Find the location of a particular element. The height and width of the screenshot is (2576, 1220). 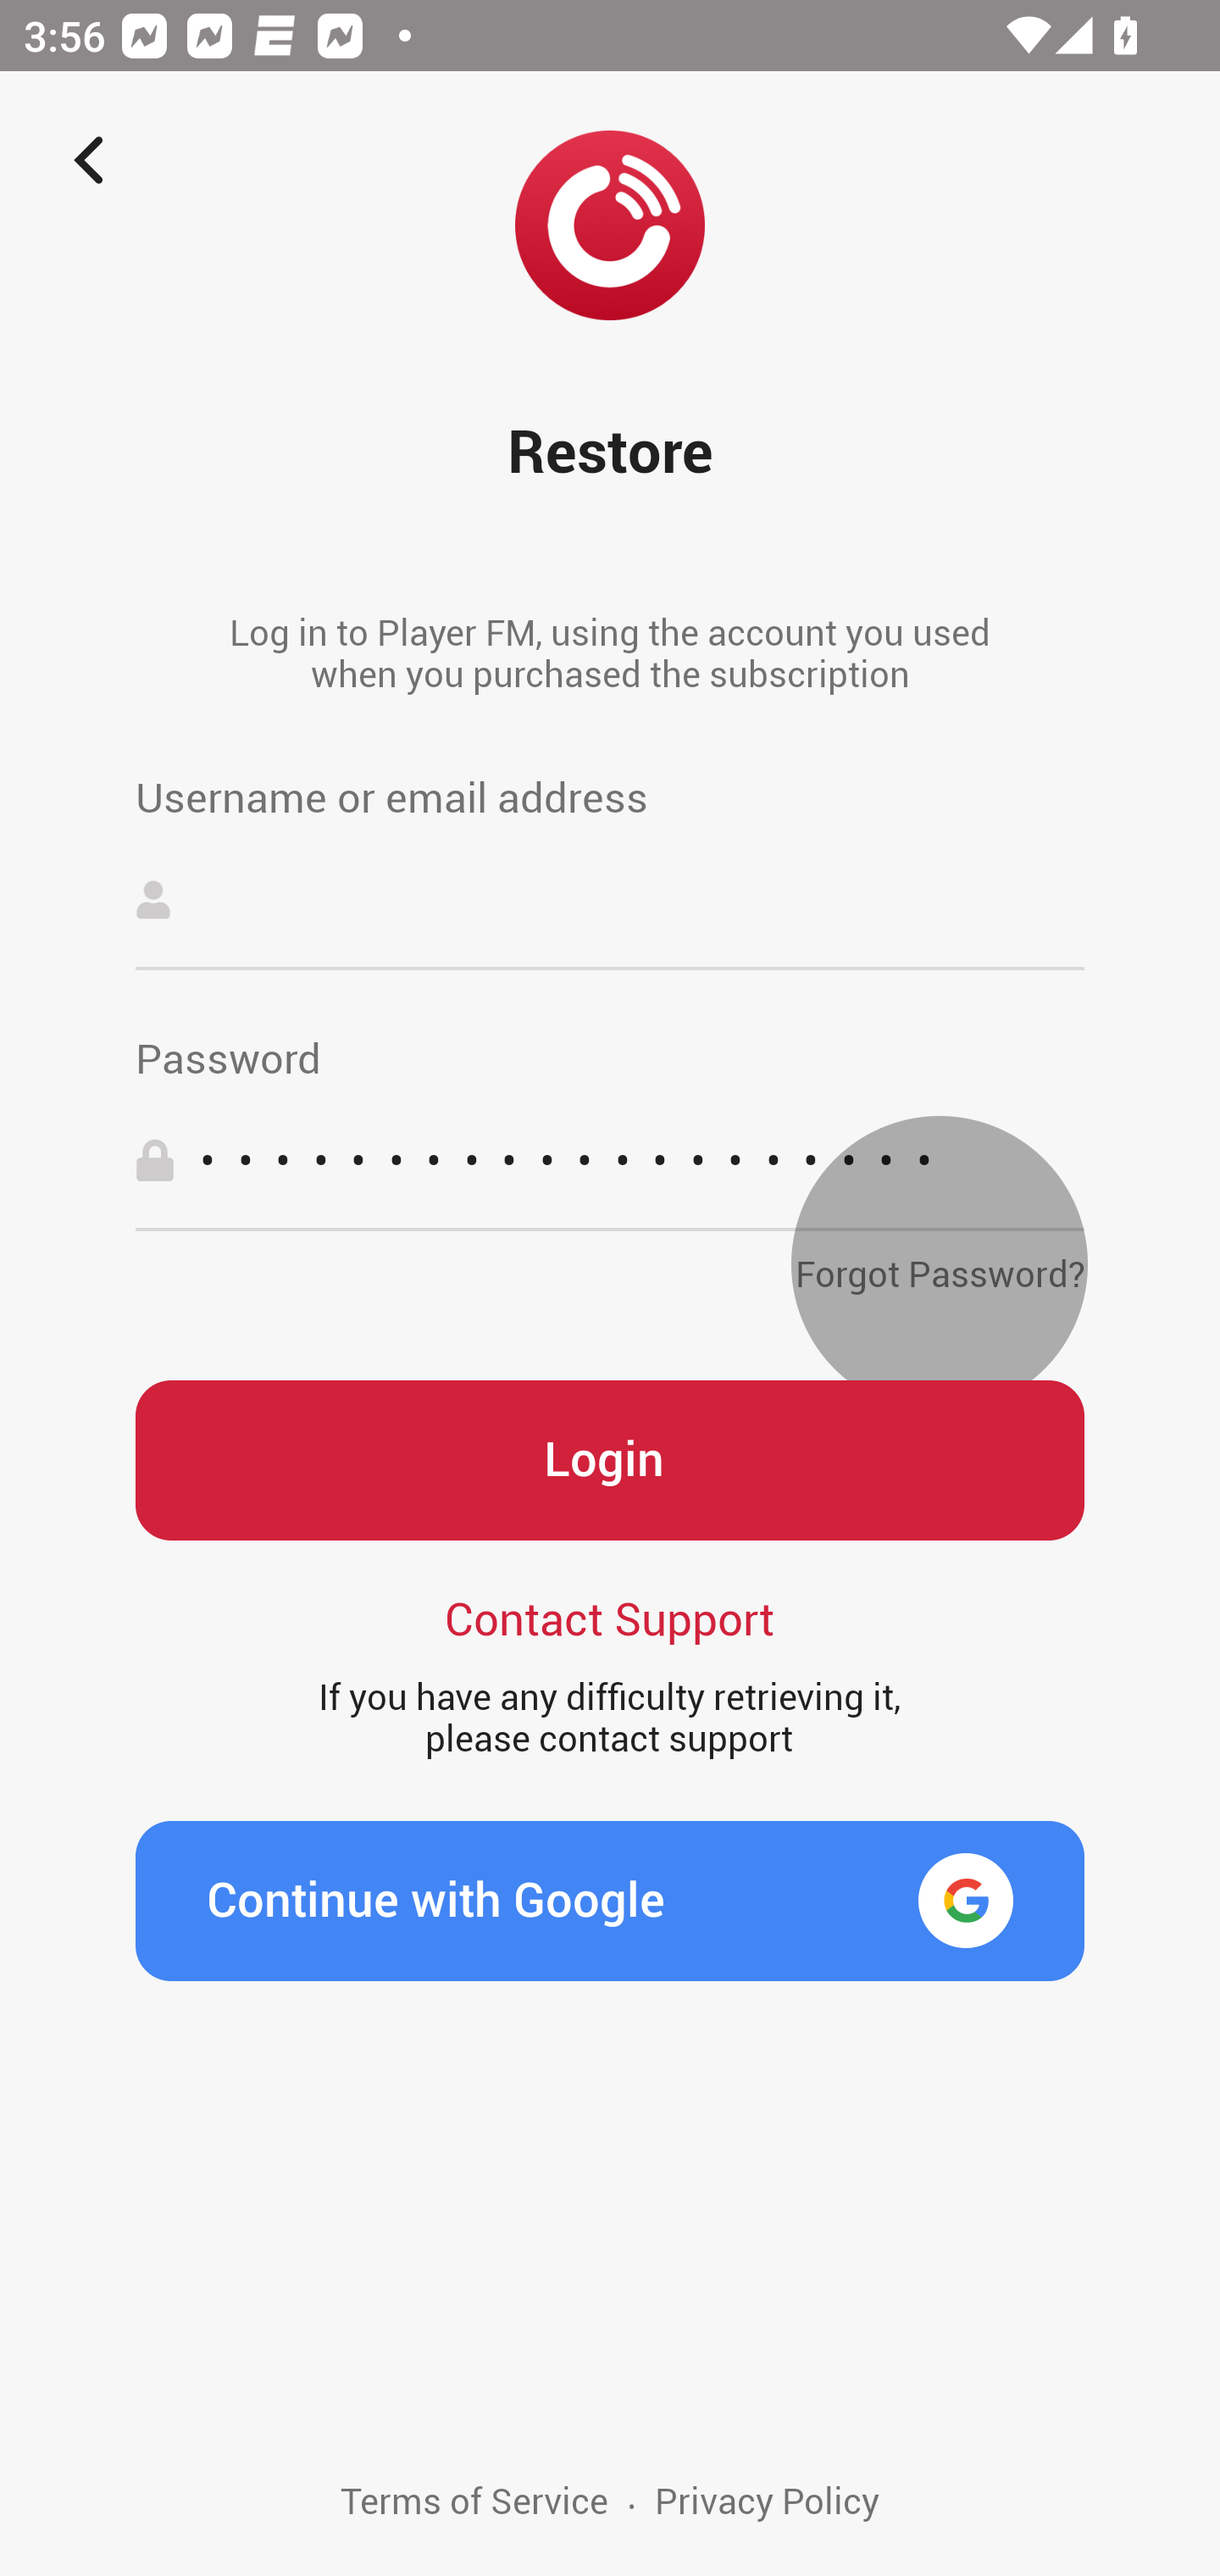

Contact Support is located at coordinates (610, 1617).